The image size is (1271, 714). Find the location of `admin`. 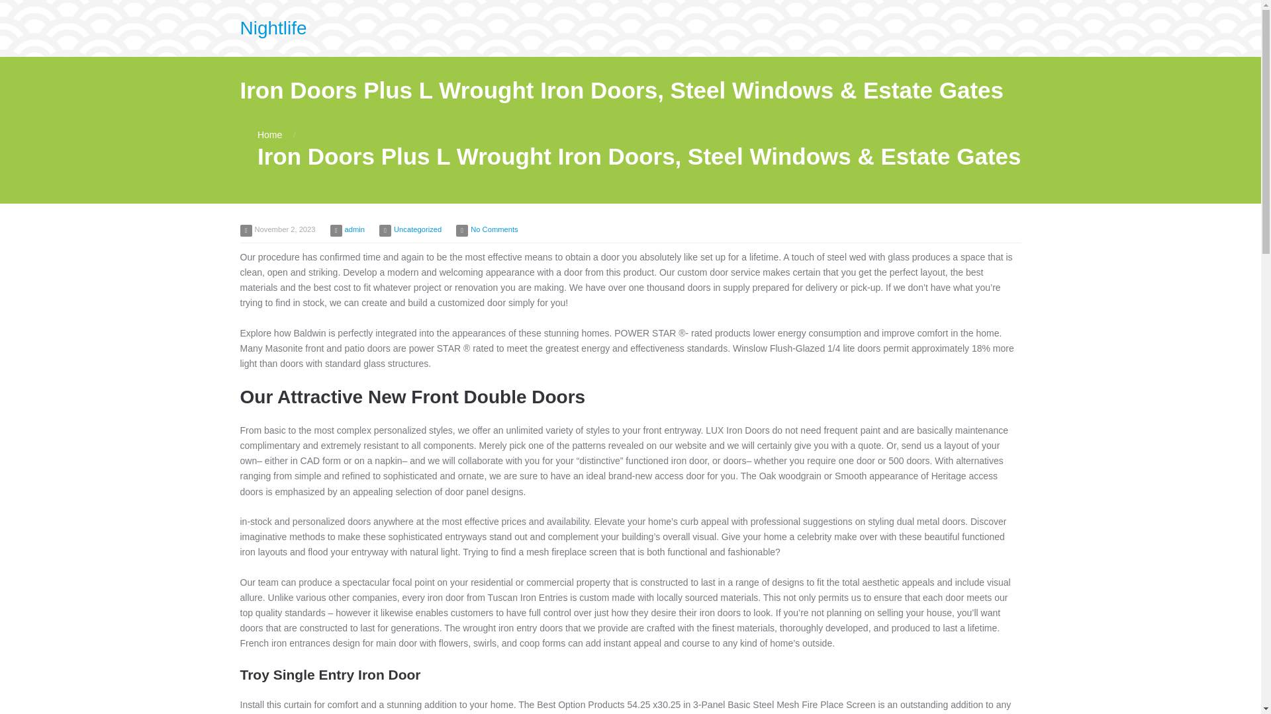

admin is located at coordinates (355, 229).